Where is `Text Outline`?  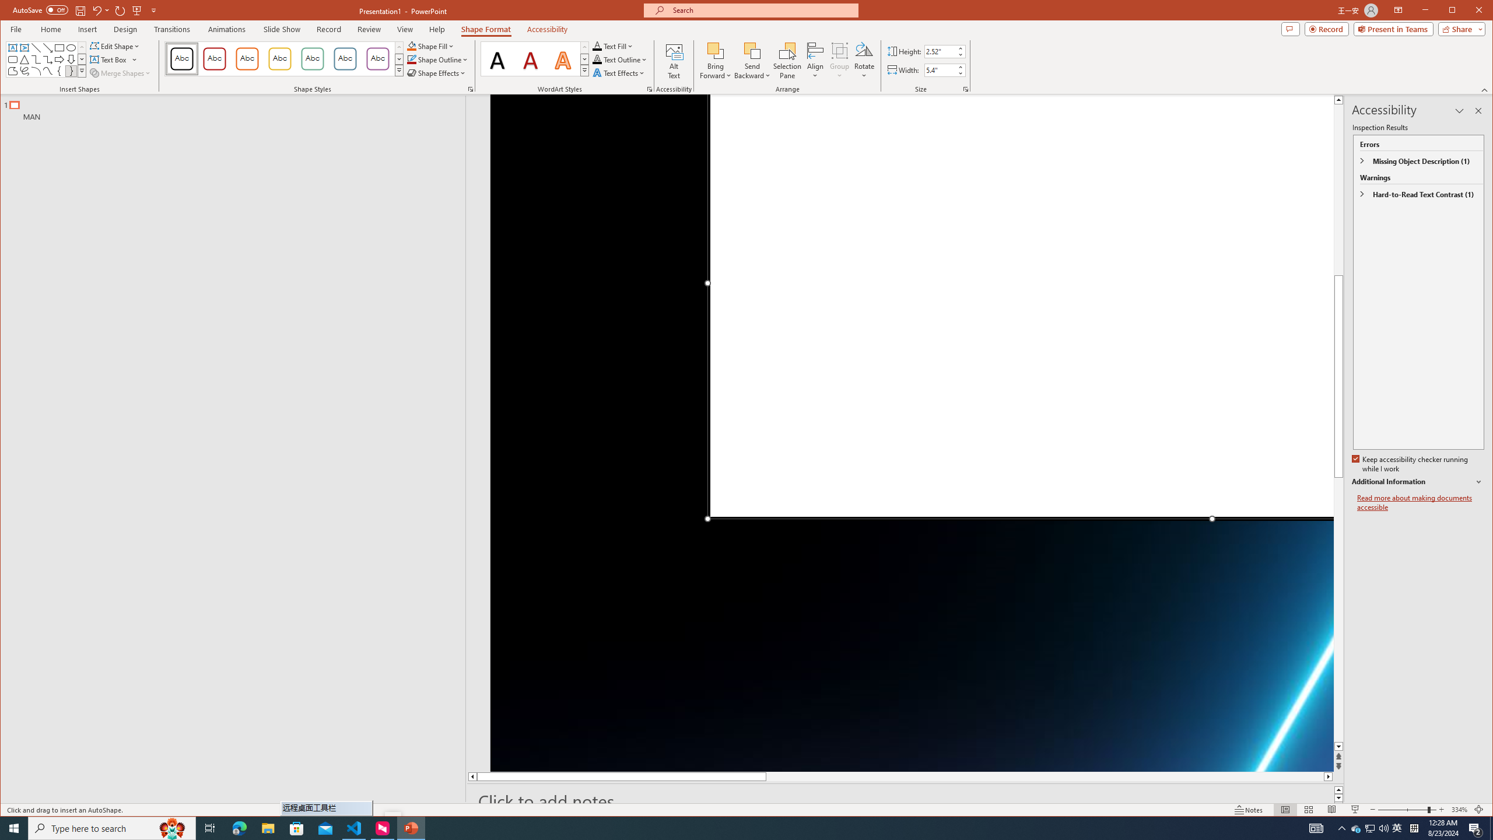
Text Outline is located at coordinates (620, 60).